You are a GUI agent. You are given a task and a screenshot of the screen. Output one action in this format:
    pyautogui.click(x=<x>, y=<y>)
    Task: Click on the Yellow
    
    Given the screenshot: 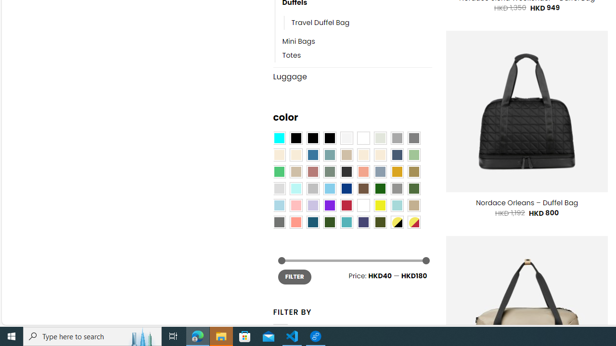 What is the action you would take?
    pyautogui.click(x=380, y=205)
    